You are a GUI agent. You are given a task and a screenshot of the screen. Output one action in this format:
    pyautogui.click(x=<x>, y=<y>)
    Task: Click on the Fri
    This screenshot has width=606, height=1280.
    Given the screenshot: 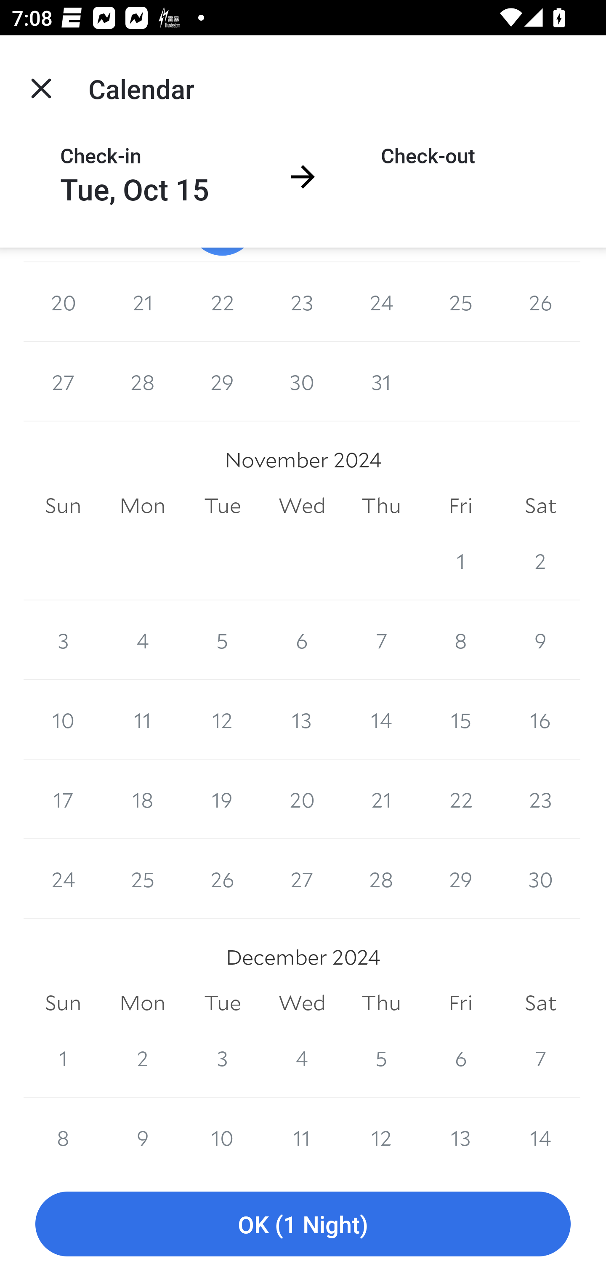 What is the action you would take?
    pyautogui.click(x=460, y=505)
    